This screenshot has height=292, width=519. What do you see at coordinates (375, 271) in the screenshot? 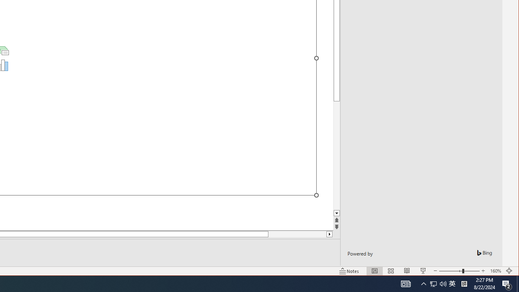
I see `Normal` at bounding box center [375, 271].